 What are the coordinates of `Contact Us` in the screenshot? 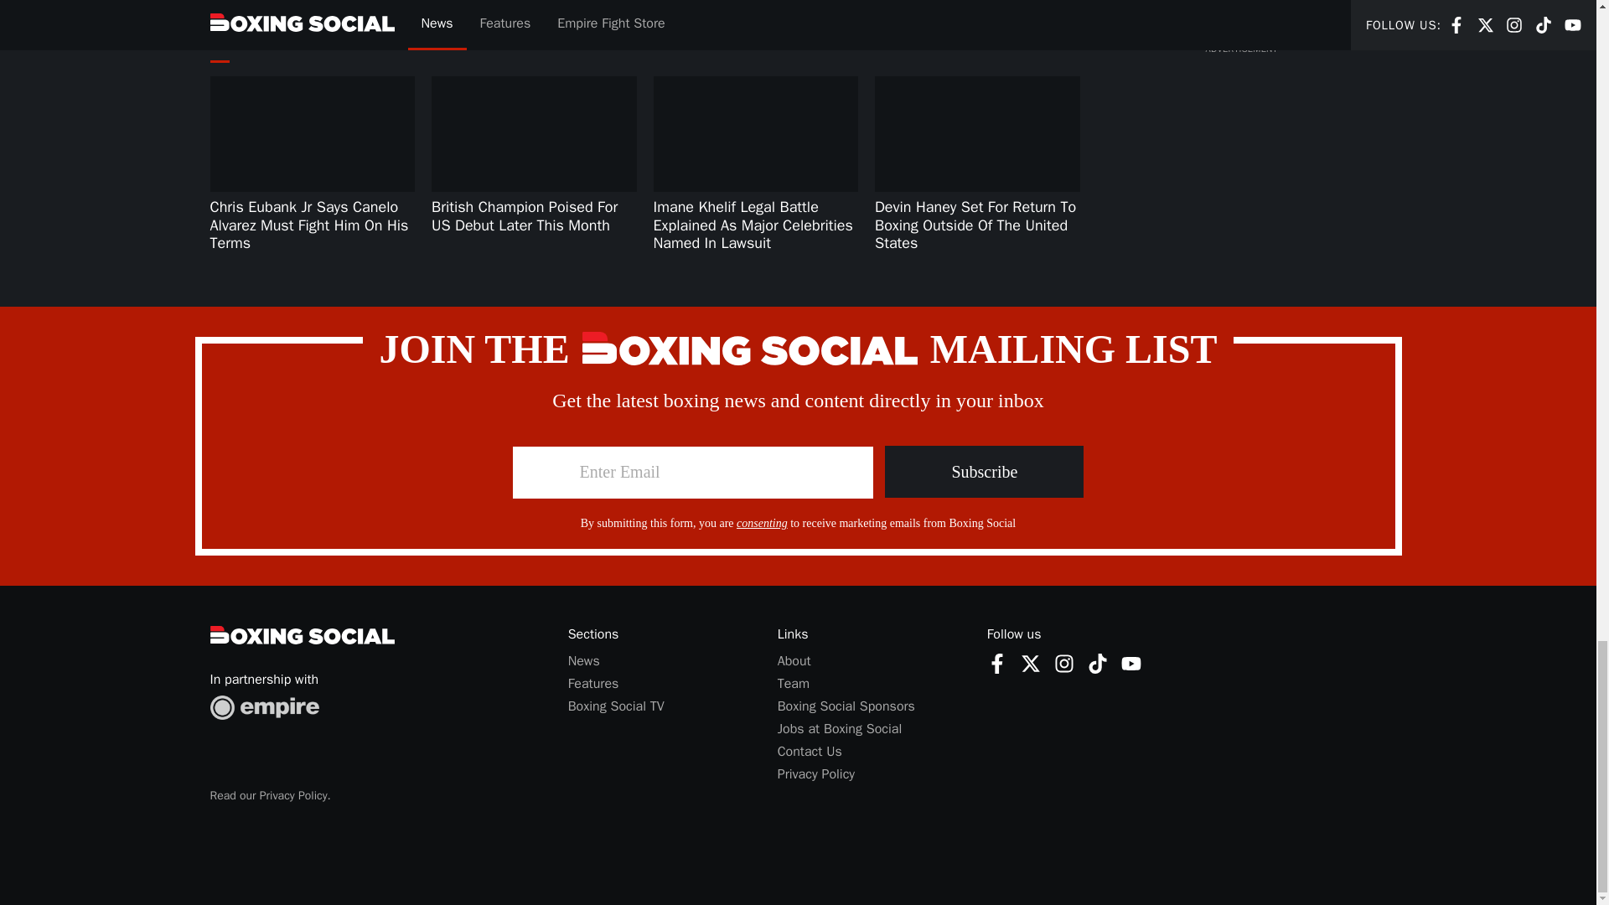 It's located at (794, 660).